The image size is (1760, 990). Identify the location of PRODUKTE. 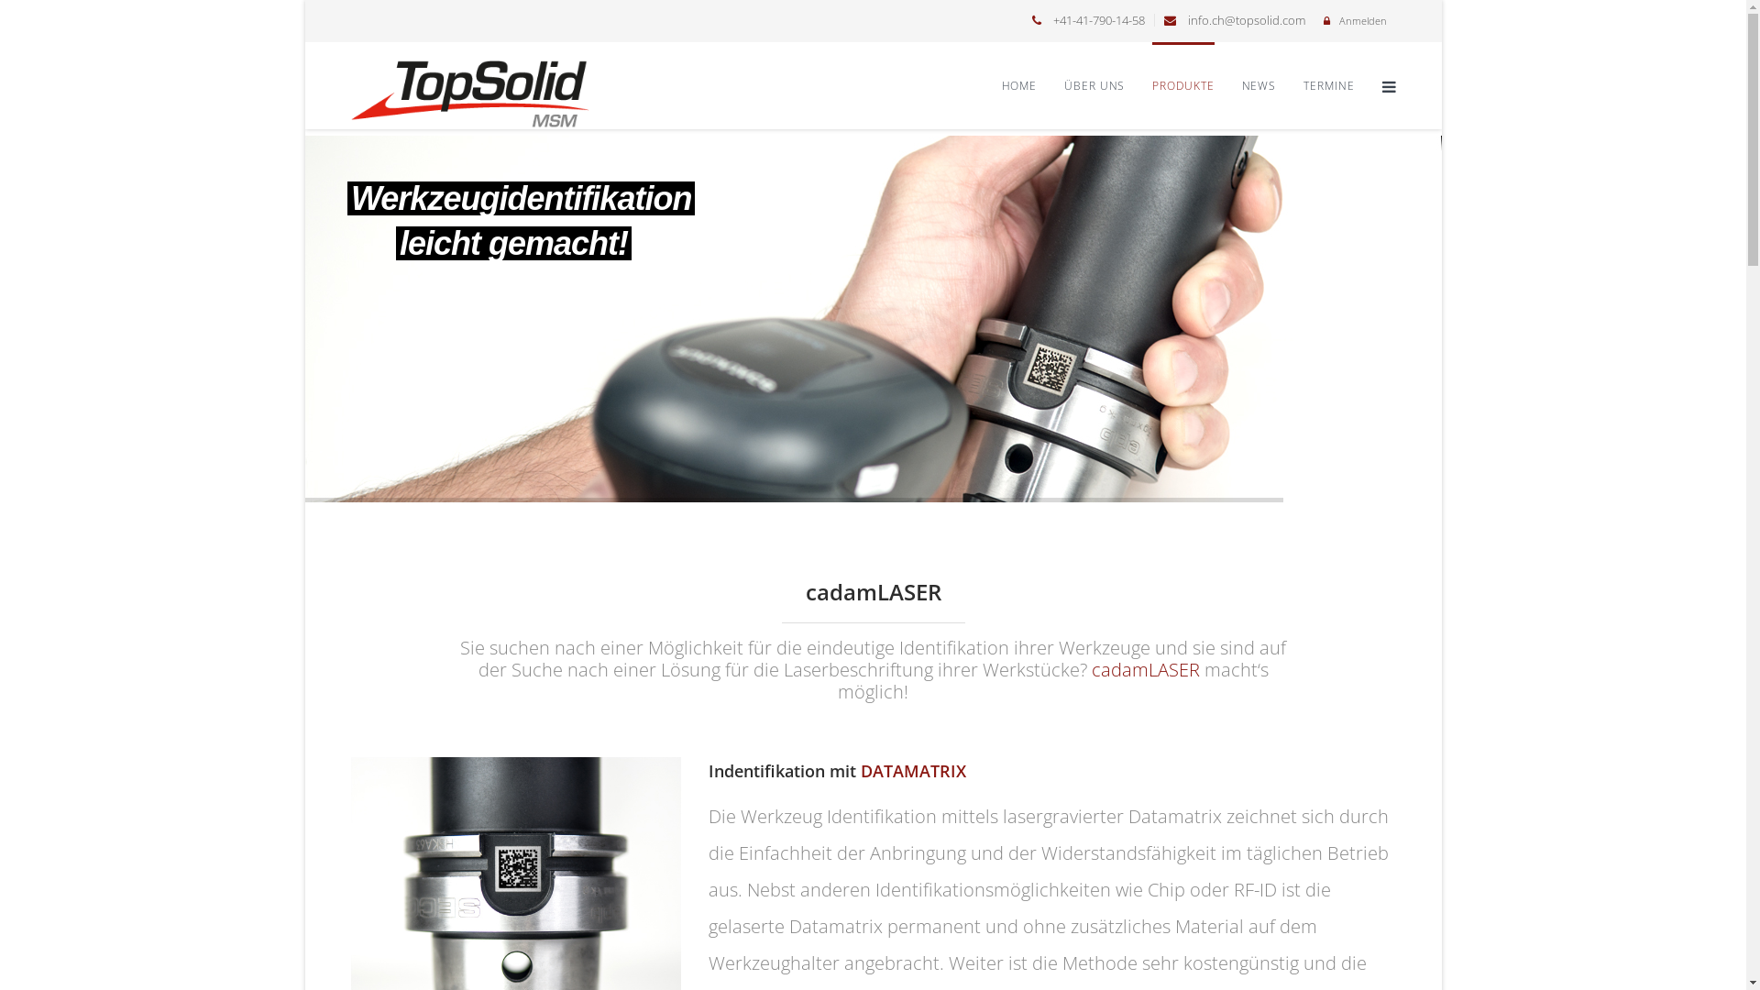
(1182, 86).